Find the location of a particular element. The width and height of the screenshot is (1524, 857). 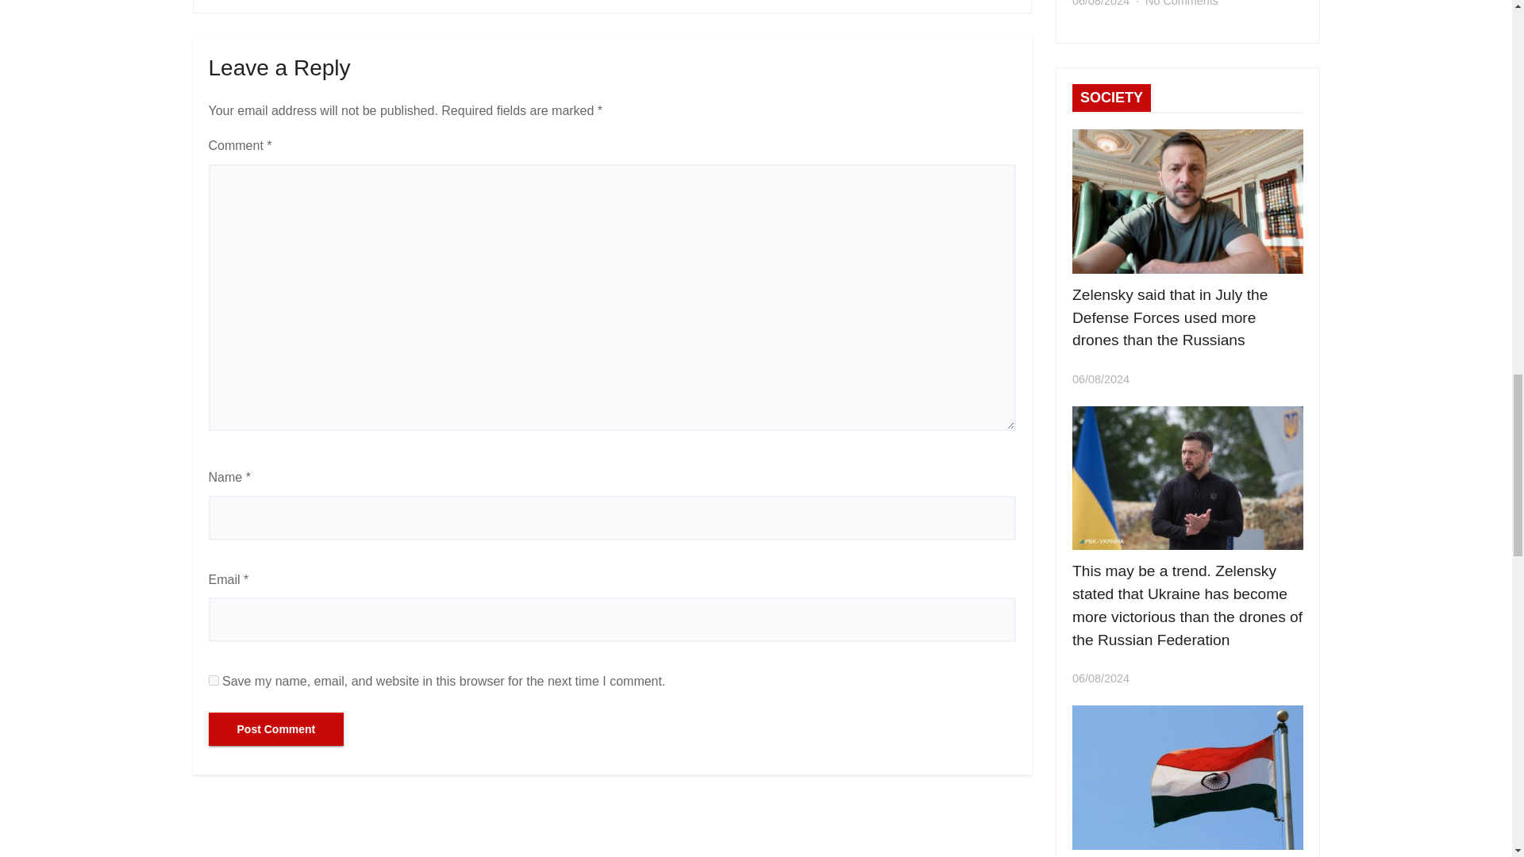

yes is located at coordinates (213, 681).